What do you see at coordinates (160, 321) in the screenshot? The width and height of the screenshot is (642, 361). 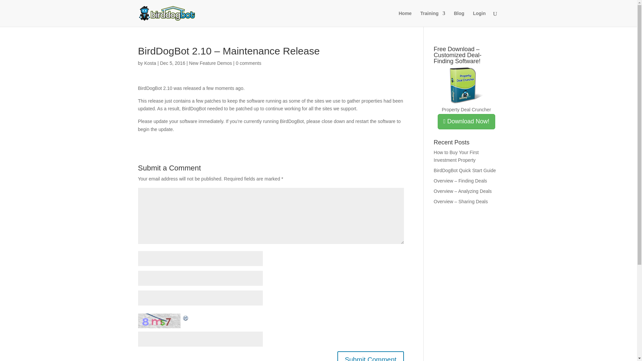 I see `CAPTCHA` at bounding box center [160, 321].